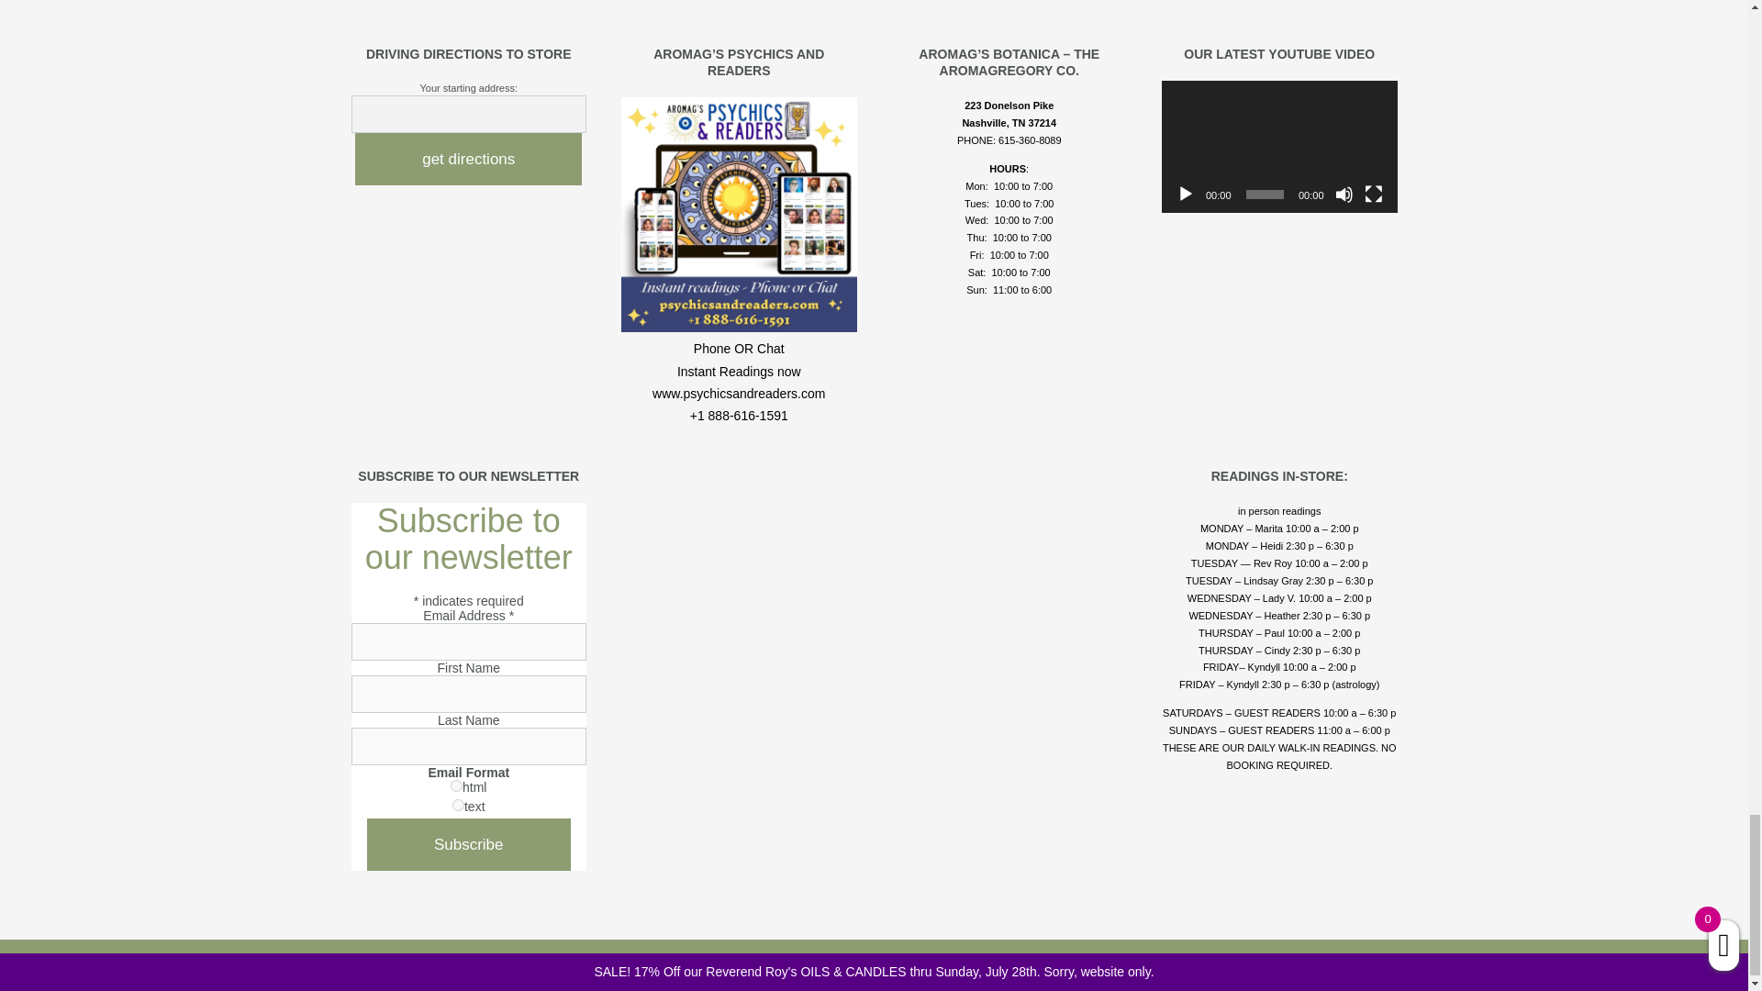  Describe the element at coordinates (468, 844) in the screenshot. I see `Subscribe` at that location.